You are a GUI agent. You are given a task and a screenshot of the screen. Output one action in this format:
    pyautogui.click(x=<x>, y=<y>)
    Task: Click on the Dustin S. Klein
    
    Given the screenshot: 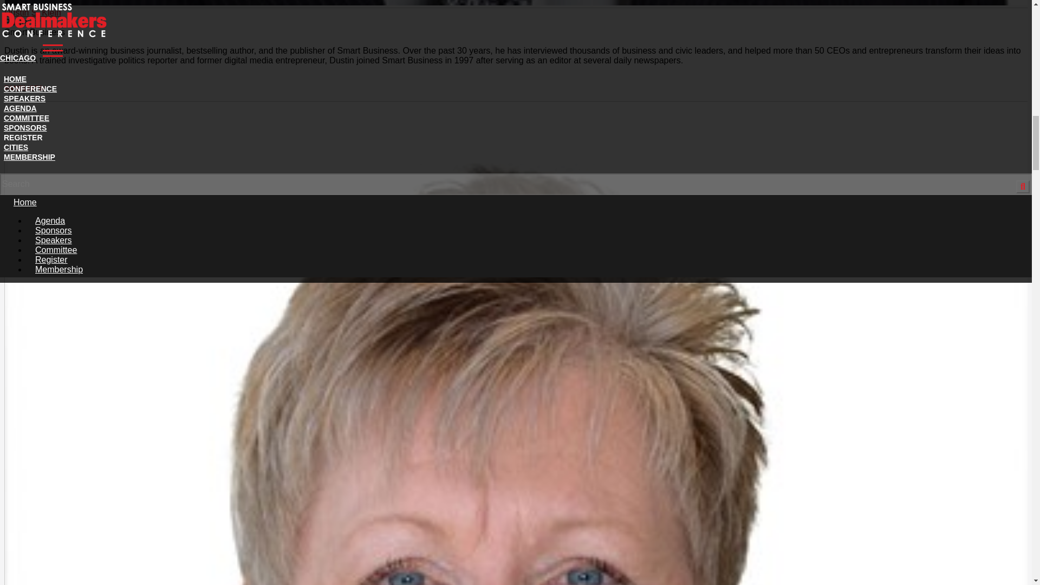 What is the action you would take?
    pyautogui.click(x=32, y=13)
    